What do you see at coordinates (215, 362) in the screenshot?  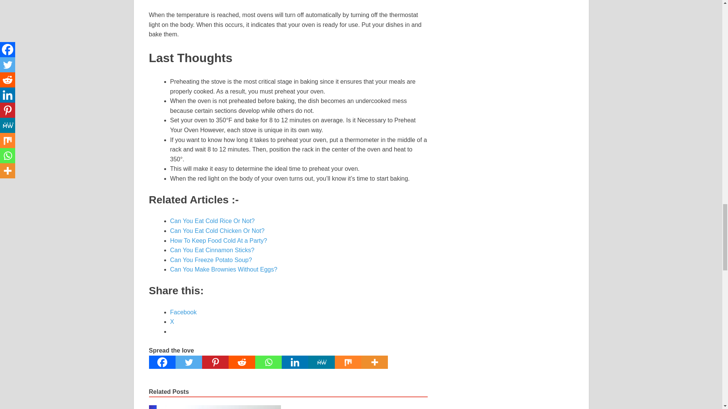 I see `Pinterest` at bounding box center [215, 362].